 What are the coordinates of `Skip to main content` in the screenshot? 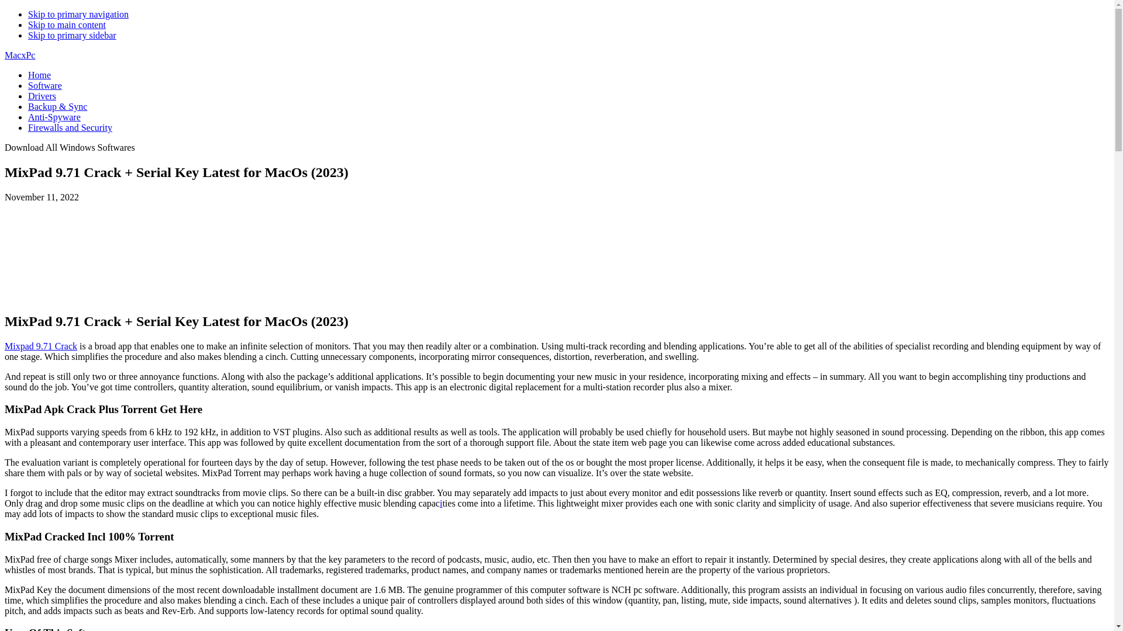 It's located at (67, 25).